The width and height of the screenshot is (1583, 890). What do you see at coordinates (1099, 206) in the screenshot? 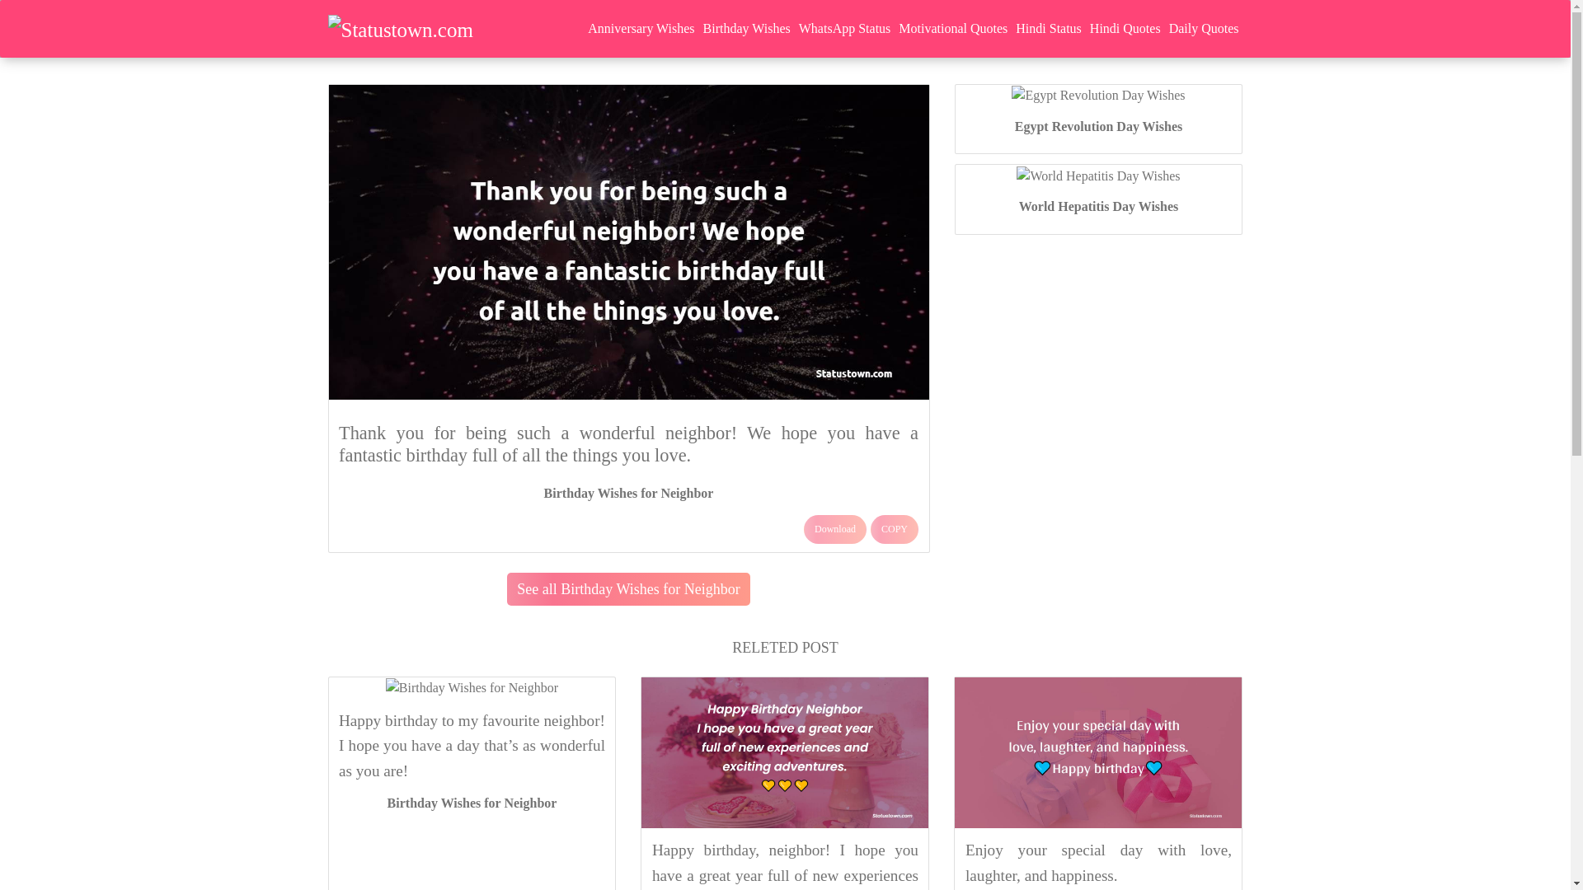
I see `World Hepatitis Day Wishes` at bounding box center [1099, 206].